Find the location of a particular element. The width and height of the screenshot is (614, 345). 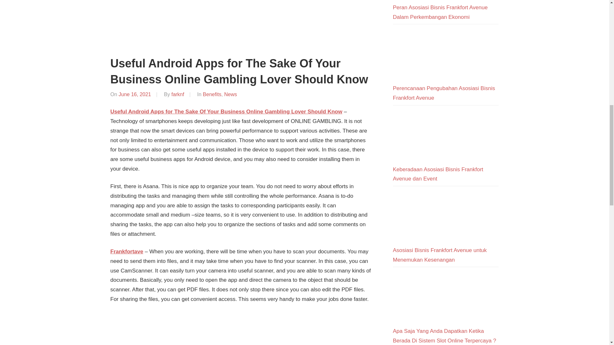

7:35 am is located at coordinates (135, 94).